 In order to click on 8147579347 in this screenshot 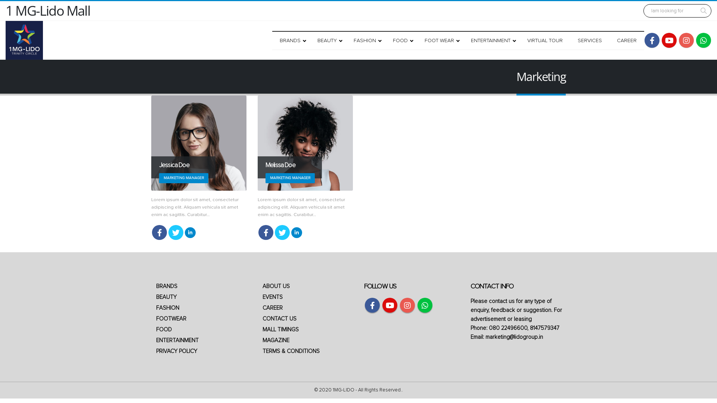, I will do `click(544, 328)`.